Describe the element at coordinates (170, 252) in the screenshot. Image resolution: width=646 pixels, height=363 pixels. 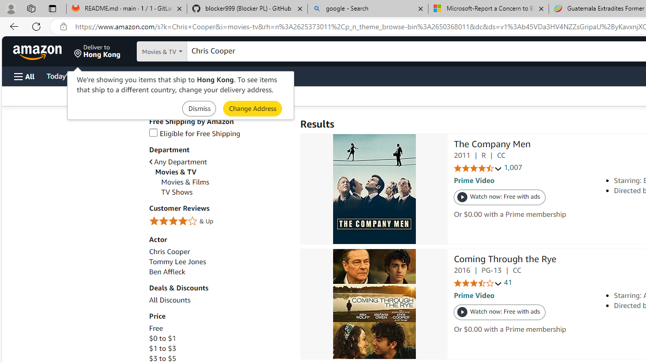
I see `Chris Cooper` at that location.